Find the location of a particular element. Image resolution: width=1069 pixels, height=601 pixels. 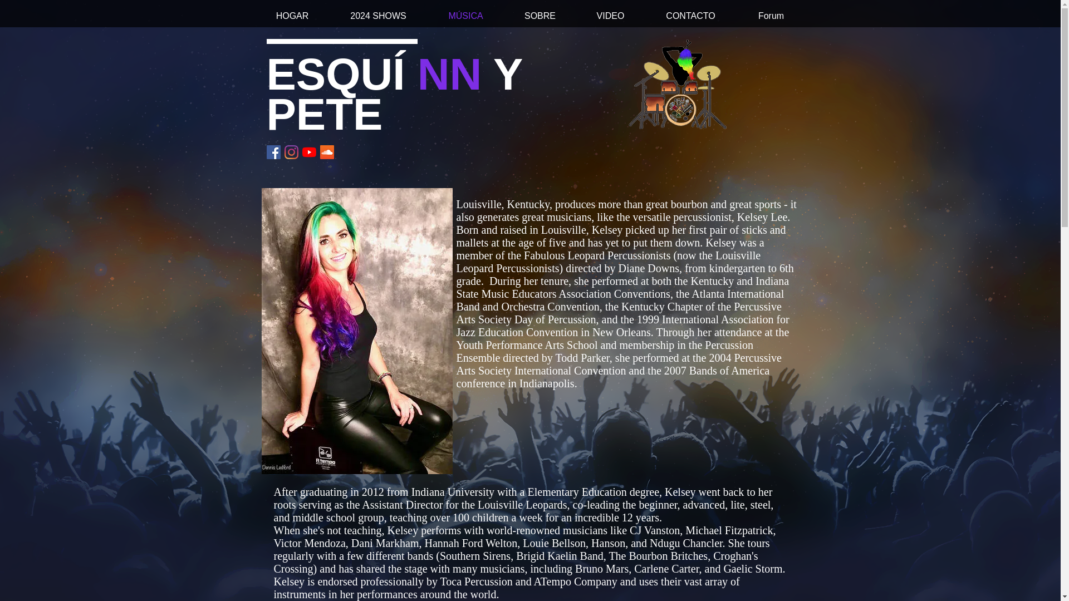

VIDEO is located at coordinates (610, 16).